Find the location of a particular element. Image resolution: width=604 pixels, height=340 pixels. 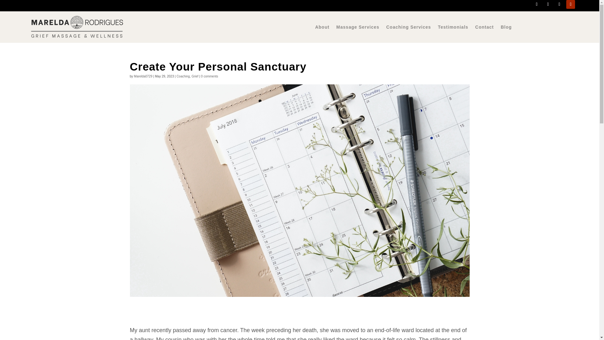

About is located at coordinates (322, 28).